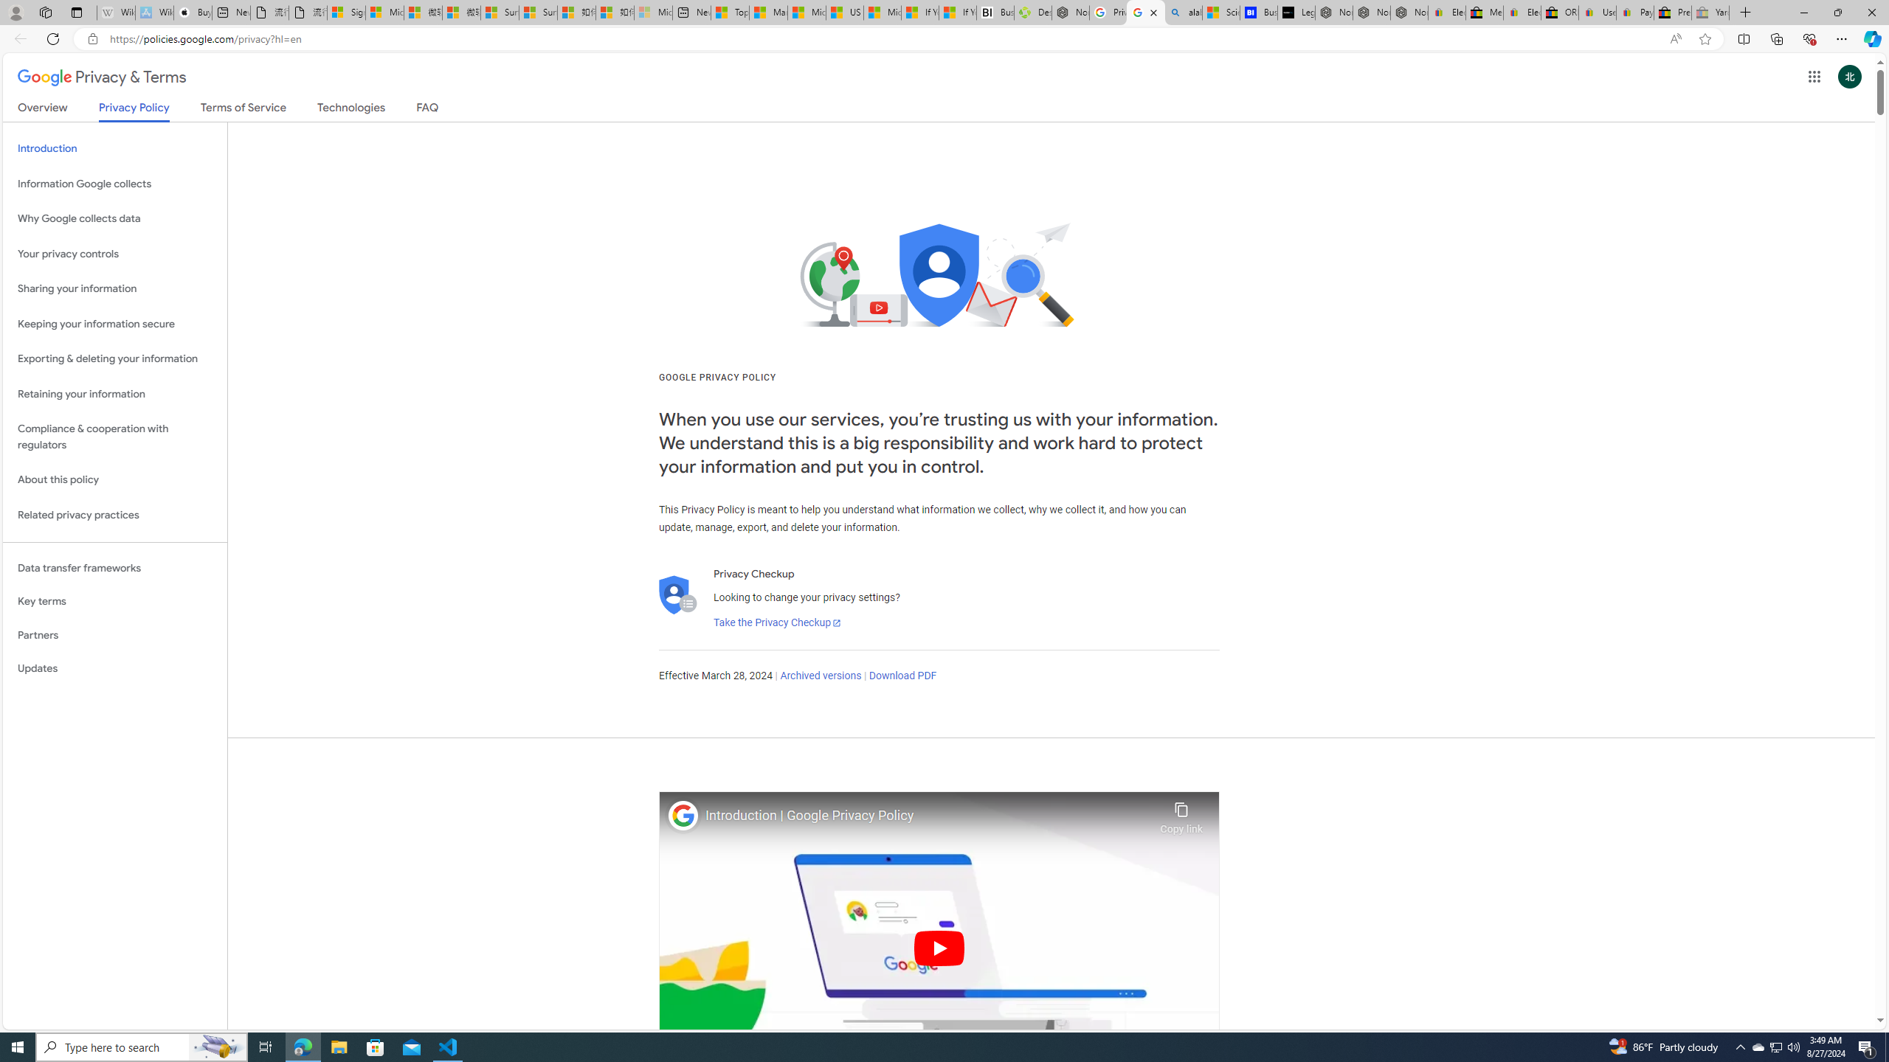 The image size is (1889, 1062). What do you see at coordinates (1597, 13) in the screenshot?
I see `User Privacy Notice | eBay` at bounding box center [1597, 13].